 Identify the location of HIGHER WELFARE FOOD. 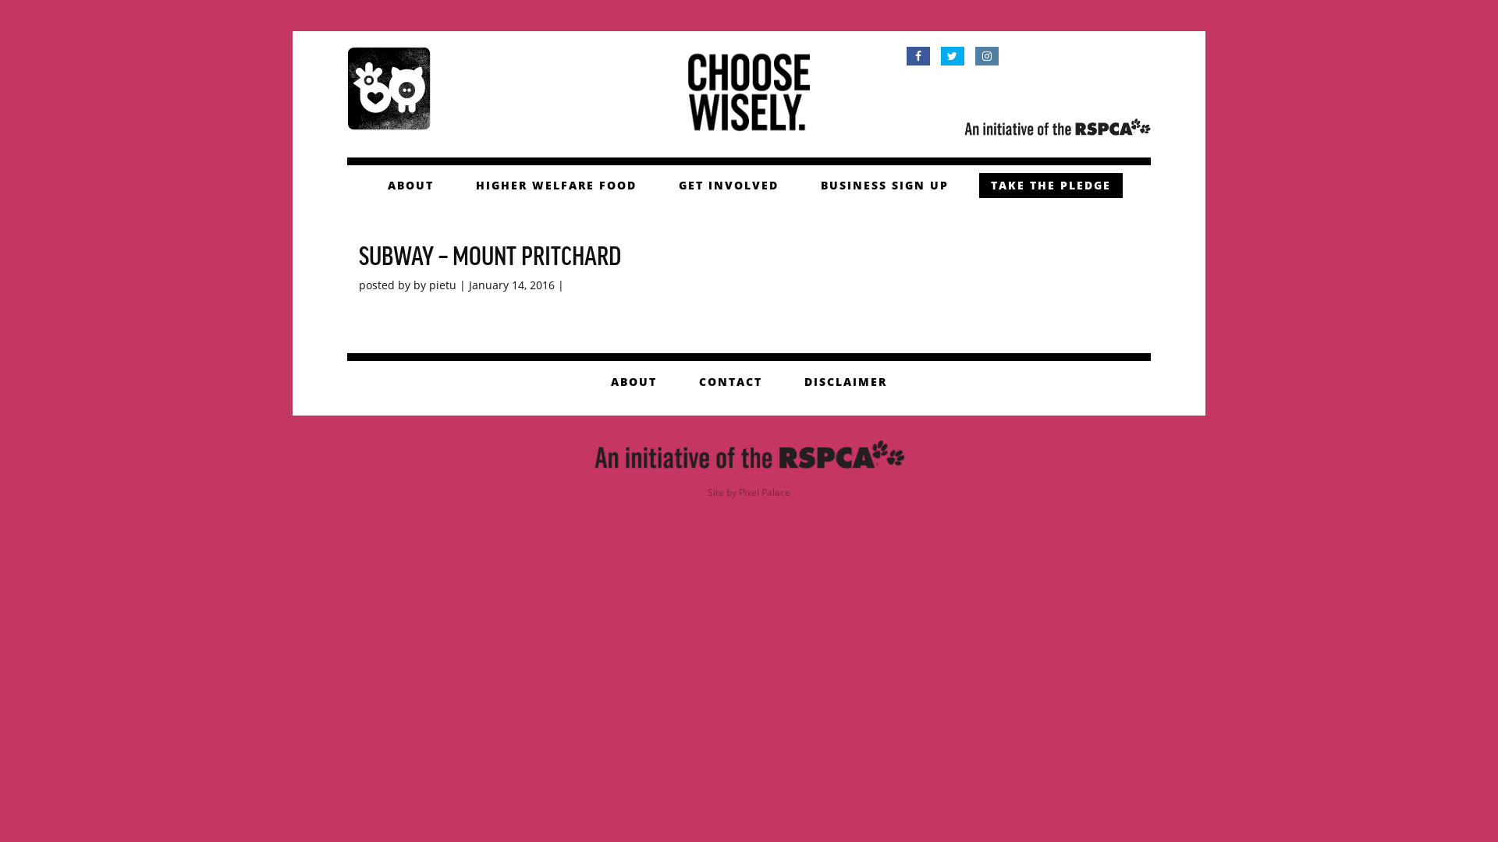
(556, 186).